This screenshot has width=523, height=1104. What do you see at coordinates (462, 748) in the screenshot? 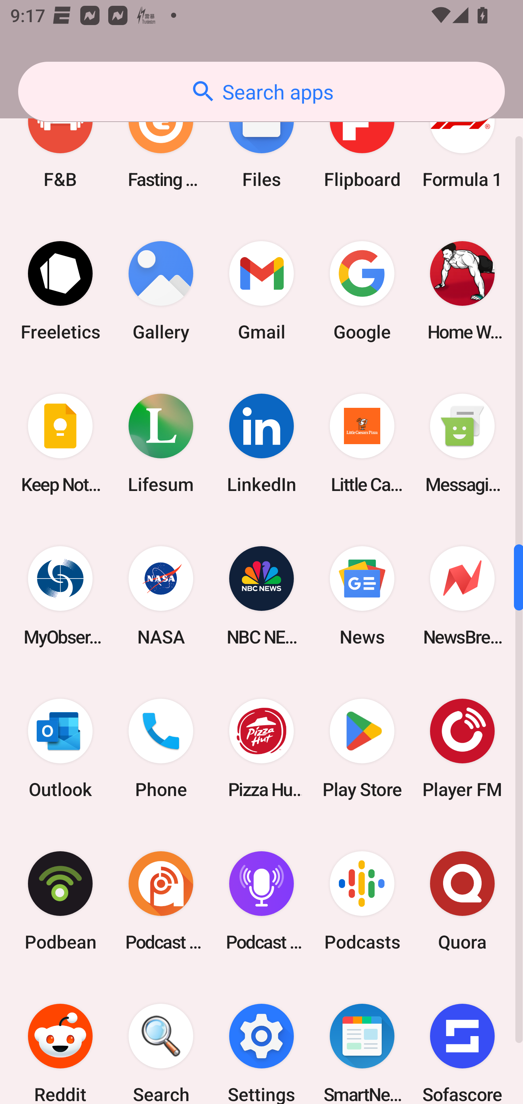
I see `Player FM` at bounding box center [462, 748].